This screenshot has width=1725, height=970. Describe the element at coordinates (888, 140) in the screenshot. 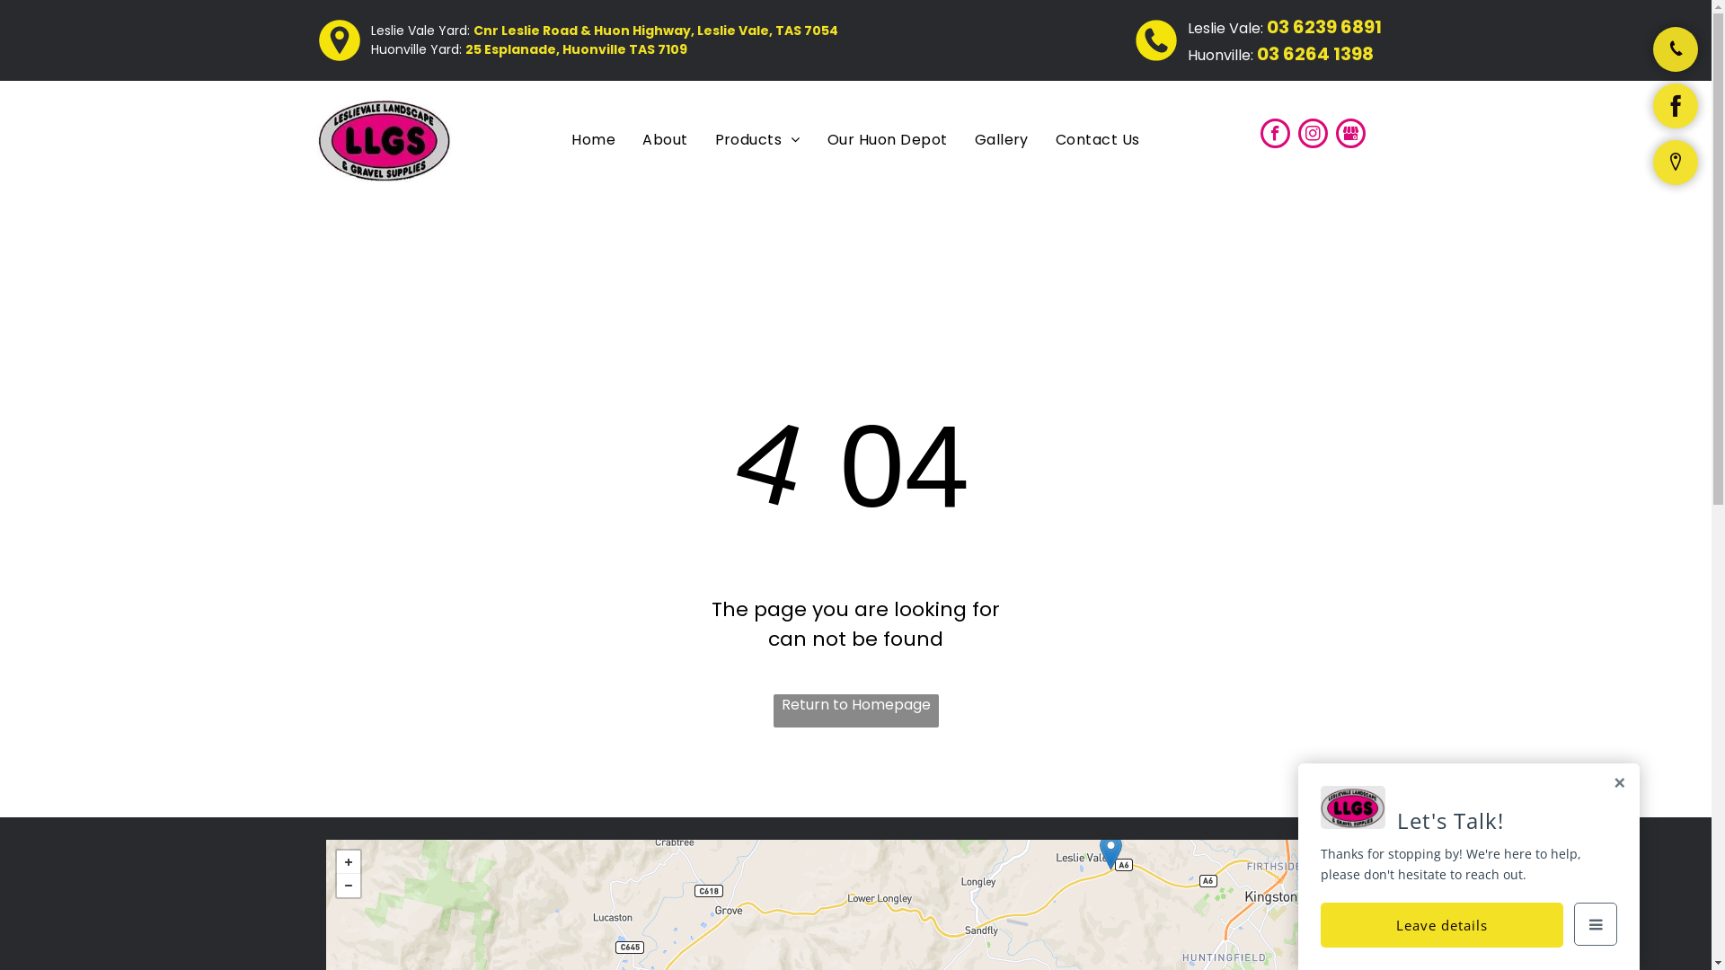

I see `Our Huon Depot` at that location.